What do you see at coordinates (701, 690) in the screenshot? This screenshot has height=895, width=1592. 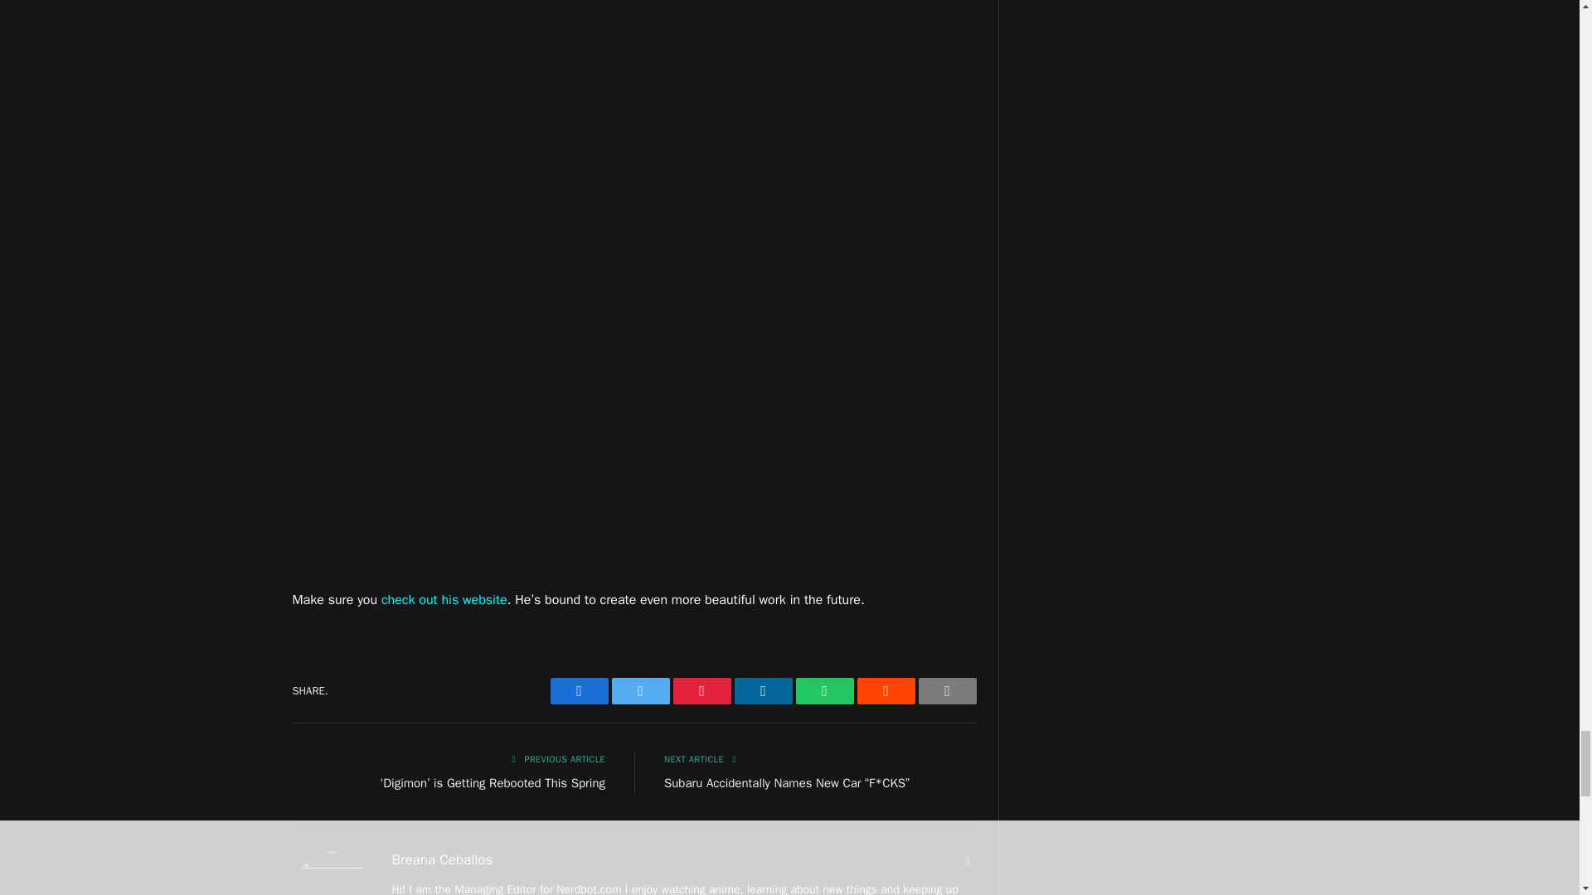 I see `Share on Pinterest` at bounding box center [701, 690].